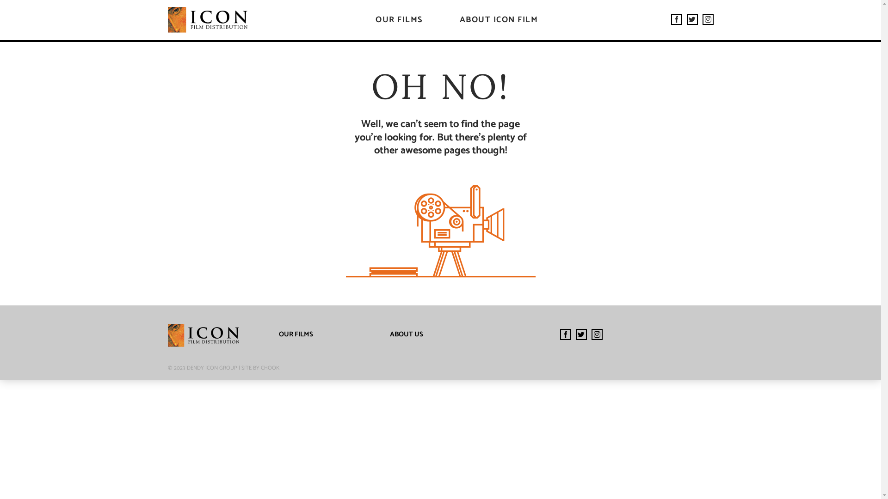  Describe the element at coordinates (597, 335) in the screenshot. I see `INSTAGRAM` at that location.